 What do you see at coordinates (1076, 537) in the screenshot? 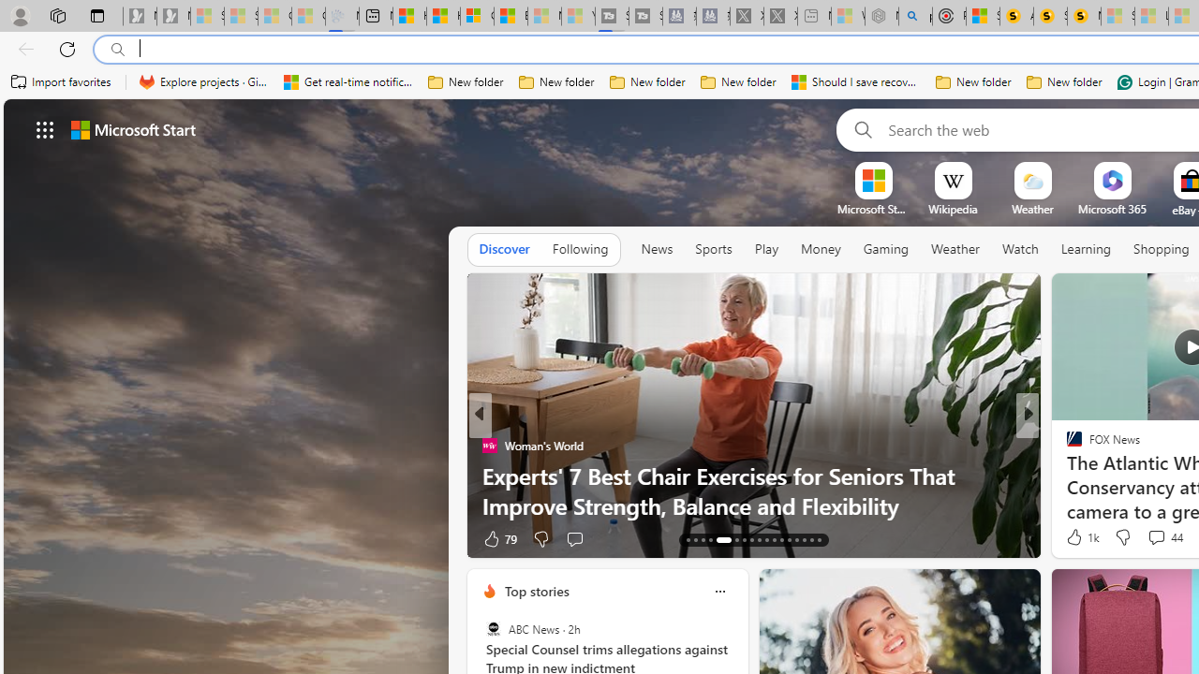
I see `33 Like` at bounding box center [1076, 537].